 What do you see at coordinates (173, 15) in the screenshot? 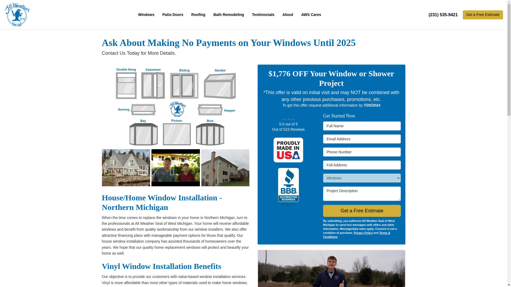
I see `Patio Doors` at bounding box center [173, 15].